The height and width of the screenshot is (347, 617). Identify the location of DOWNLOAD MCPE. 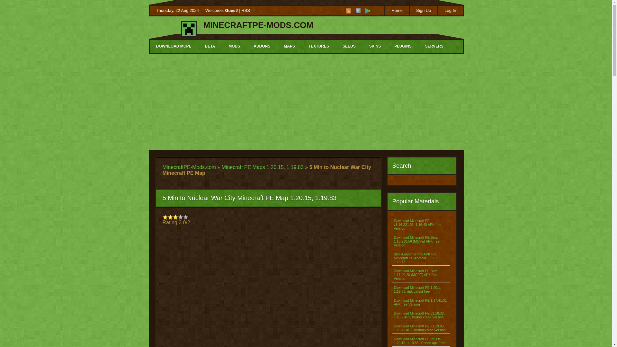
(174, 46).